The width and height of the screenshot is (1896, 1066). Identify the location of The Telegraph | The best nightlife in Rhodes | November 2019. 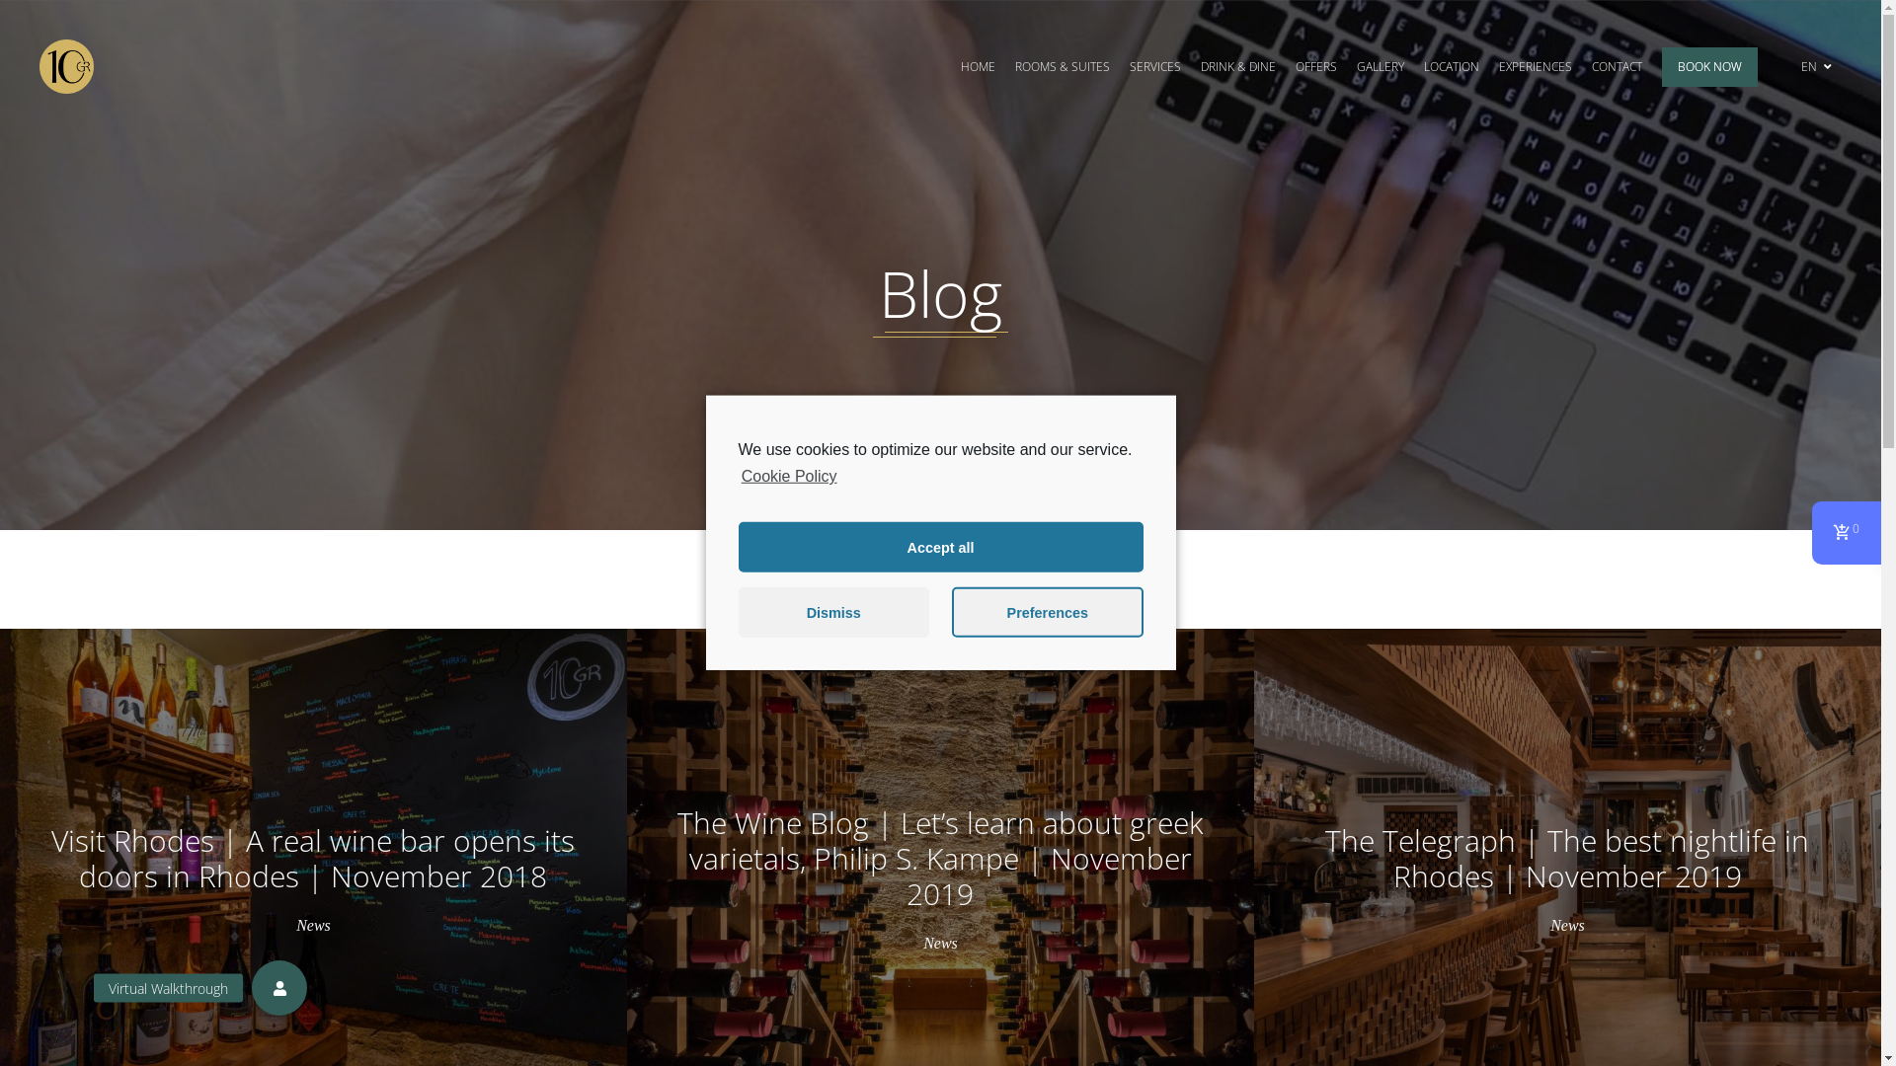
(1567, 859).